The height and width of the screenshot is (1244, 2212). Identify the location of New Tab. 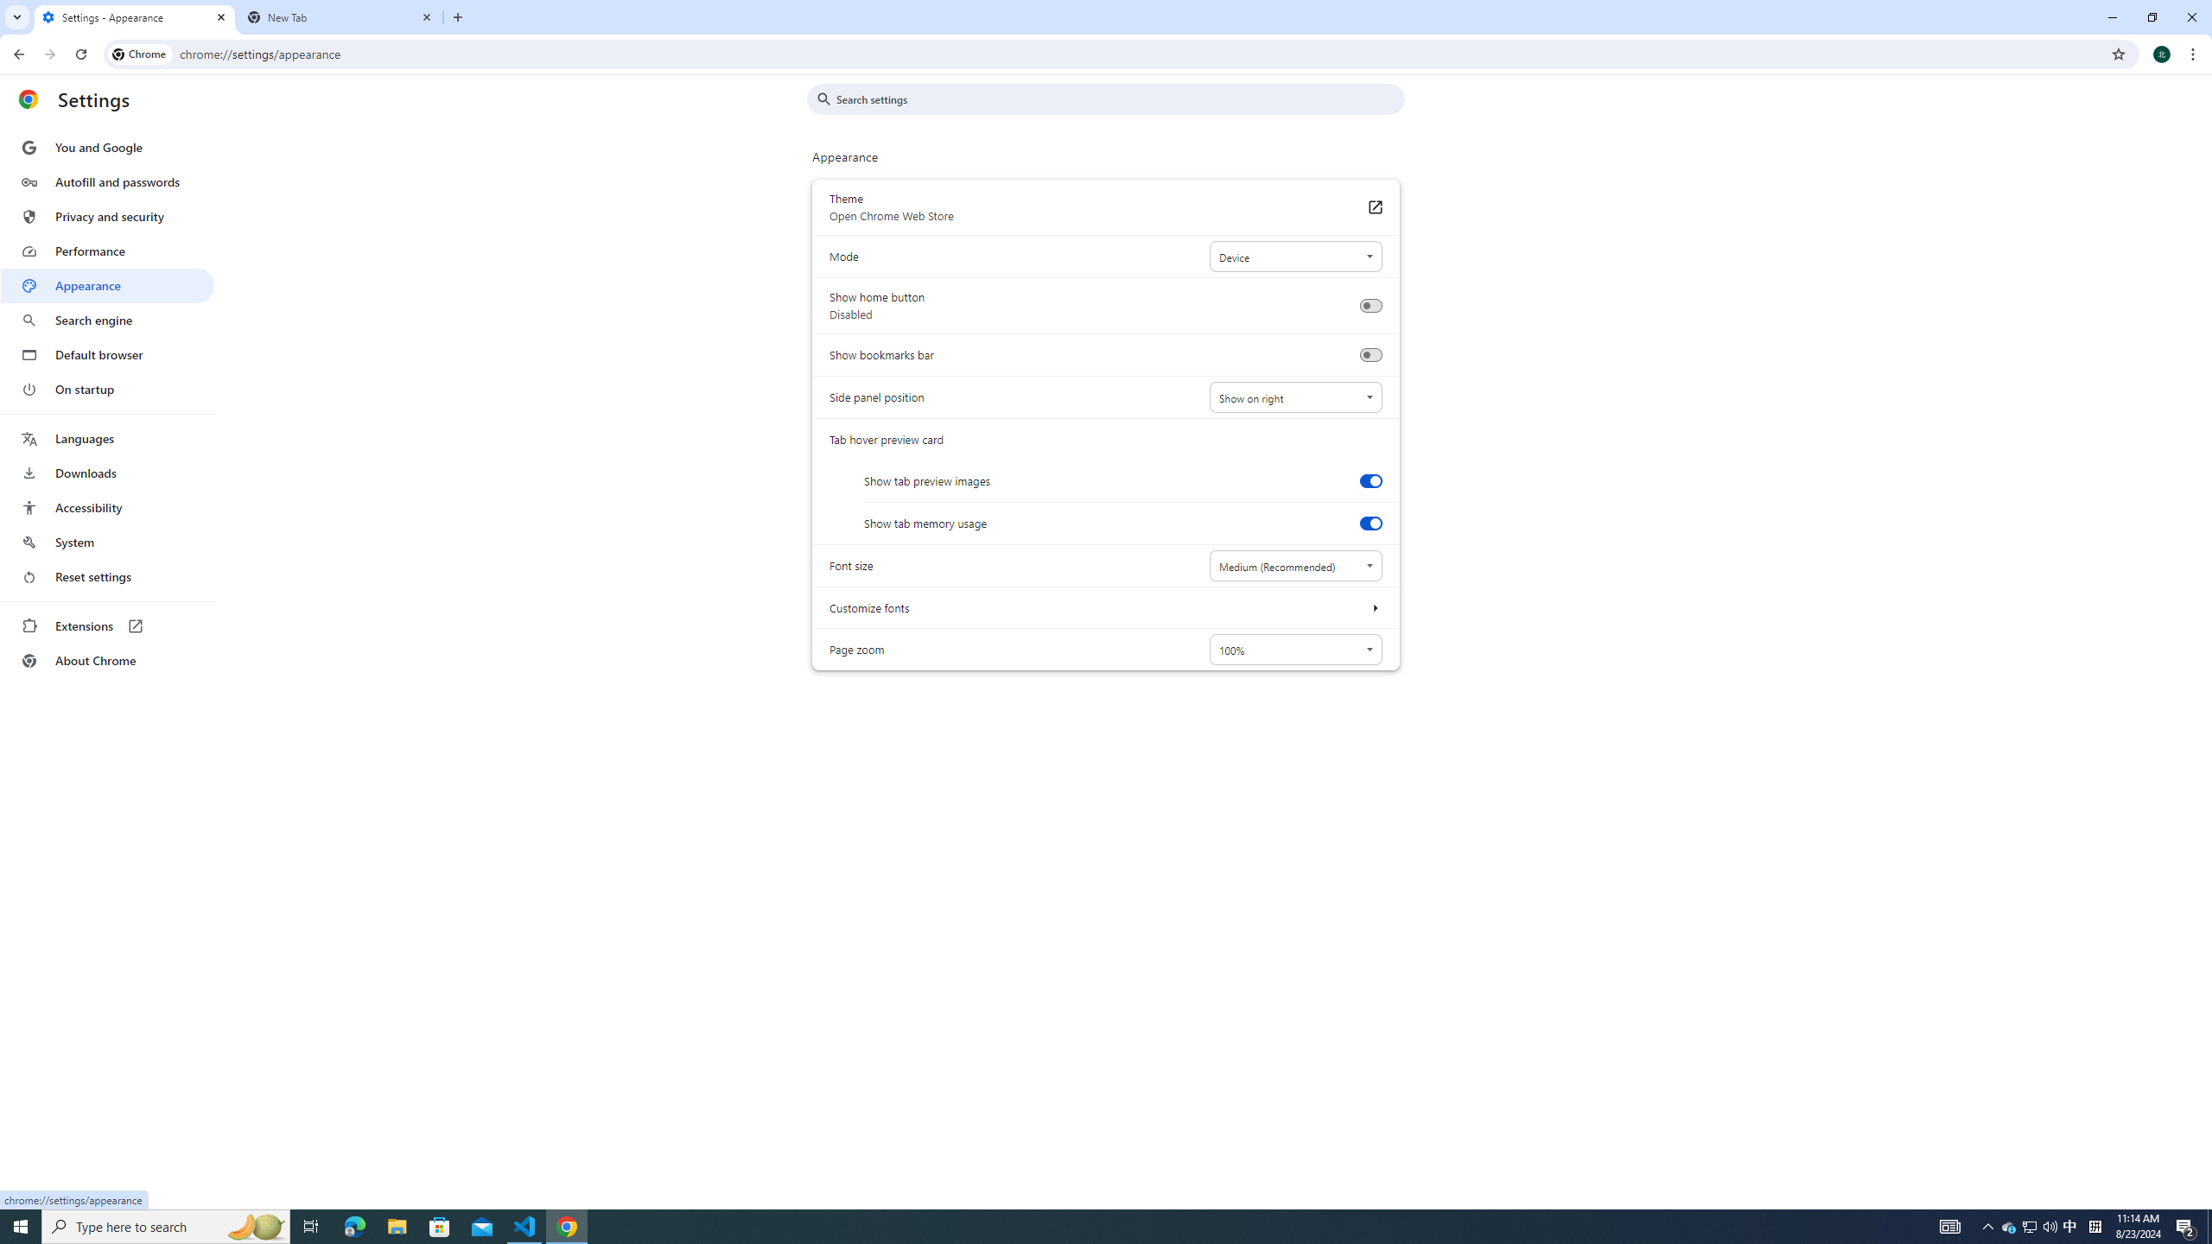
(340, 17).